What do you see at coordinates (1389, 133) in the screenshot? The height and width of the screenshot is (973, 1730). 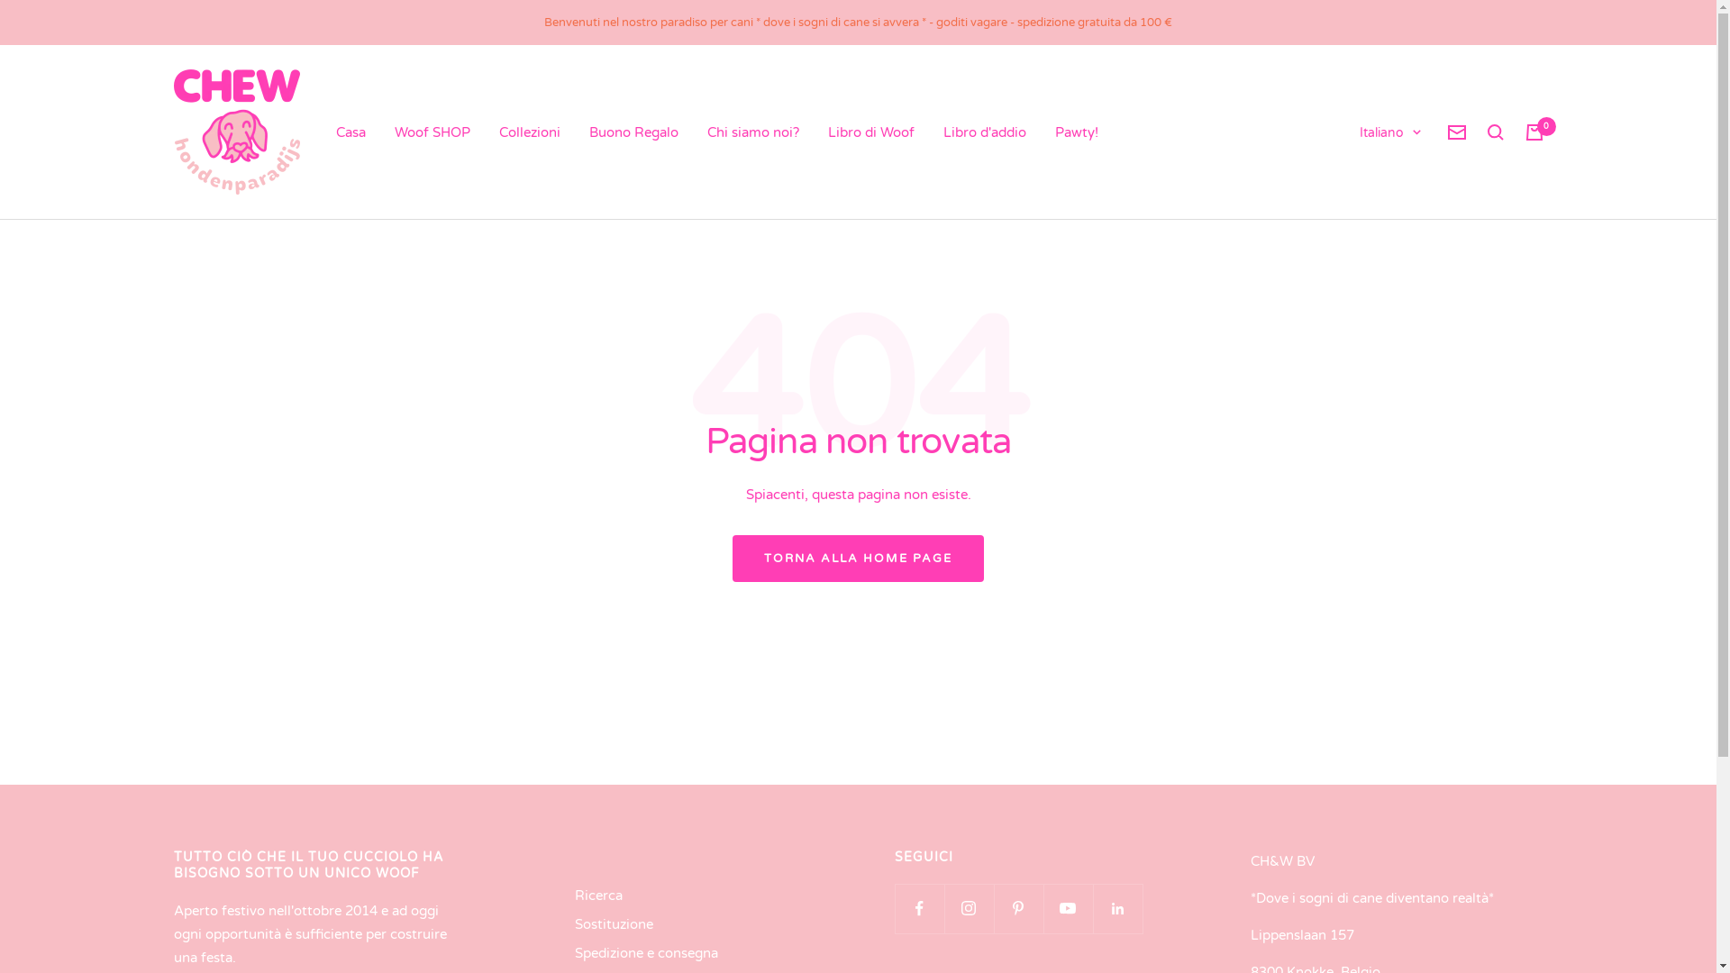 I see `Italiano` at bounding box center [1389, 133].